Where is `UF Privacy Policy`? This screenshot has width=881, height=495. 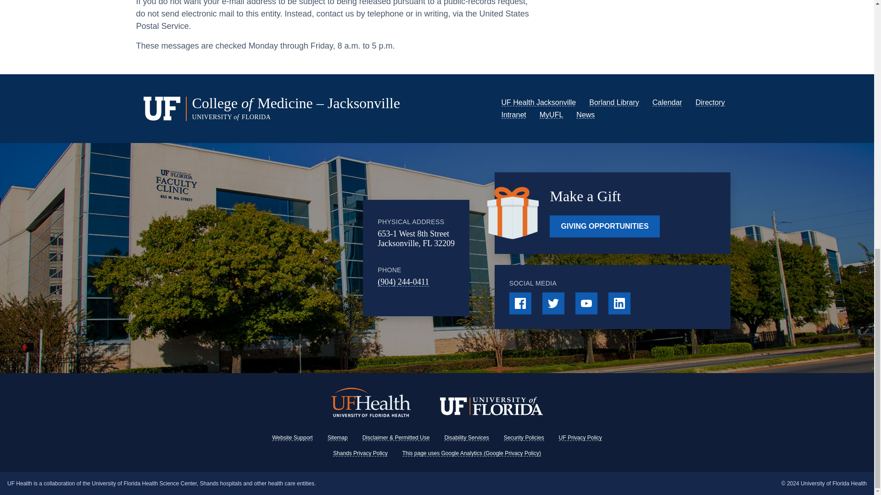
UF Privacy Policy is located at coordinates (580, 438).